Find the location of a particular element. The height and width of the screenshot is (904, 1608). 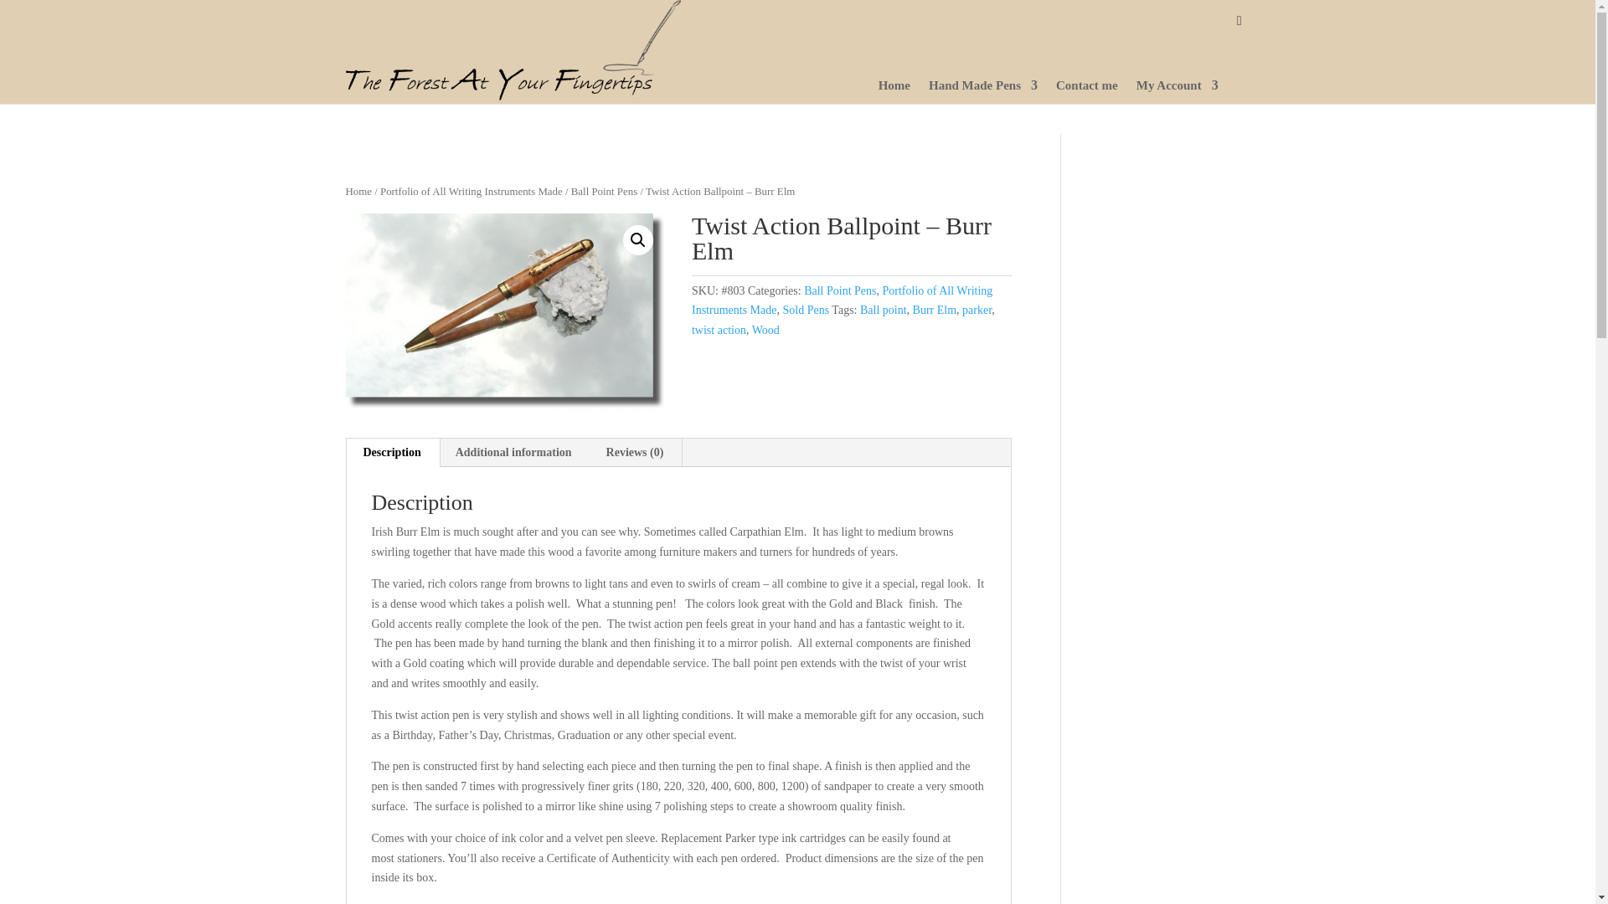

Sold Pens is located at coordinates (806, 310).